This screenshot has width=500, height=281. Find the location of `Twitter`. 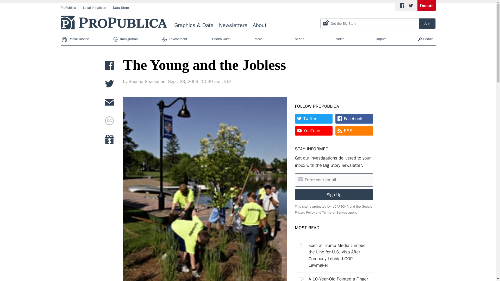

Twitter is located at coordinates (314, 119).